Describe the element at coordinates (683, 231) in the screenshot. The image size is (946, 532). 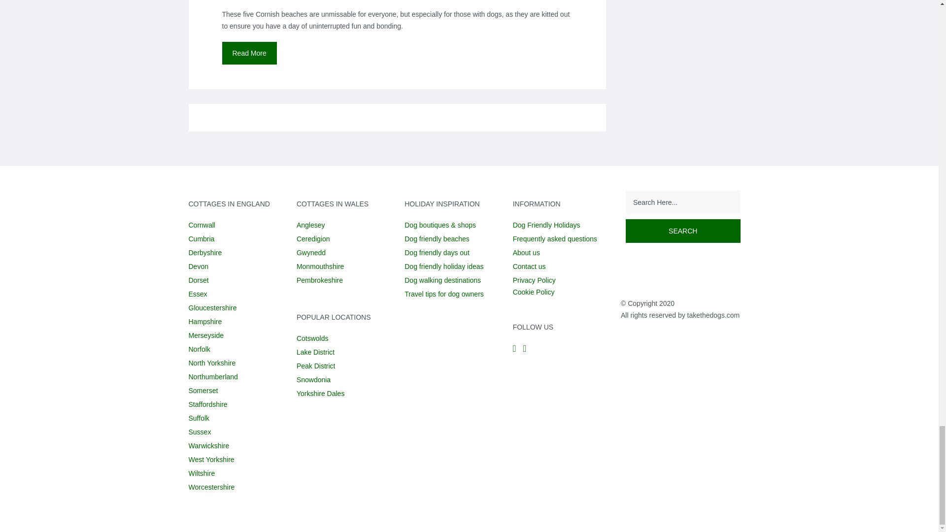
I see `Search` at that location.